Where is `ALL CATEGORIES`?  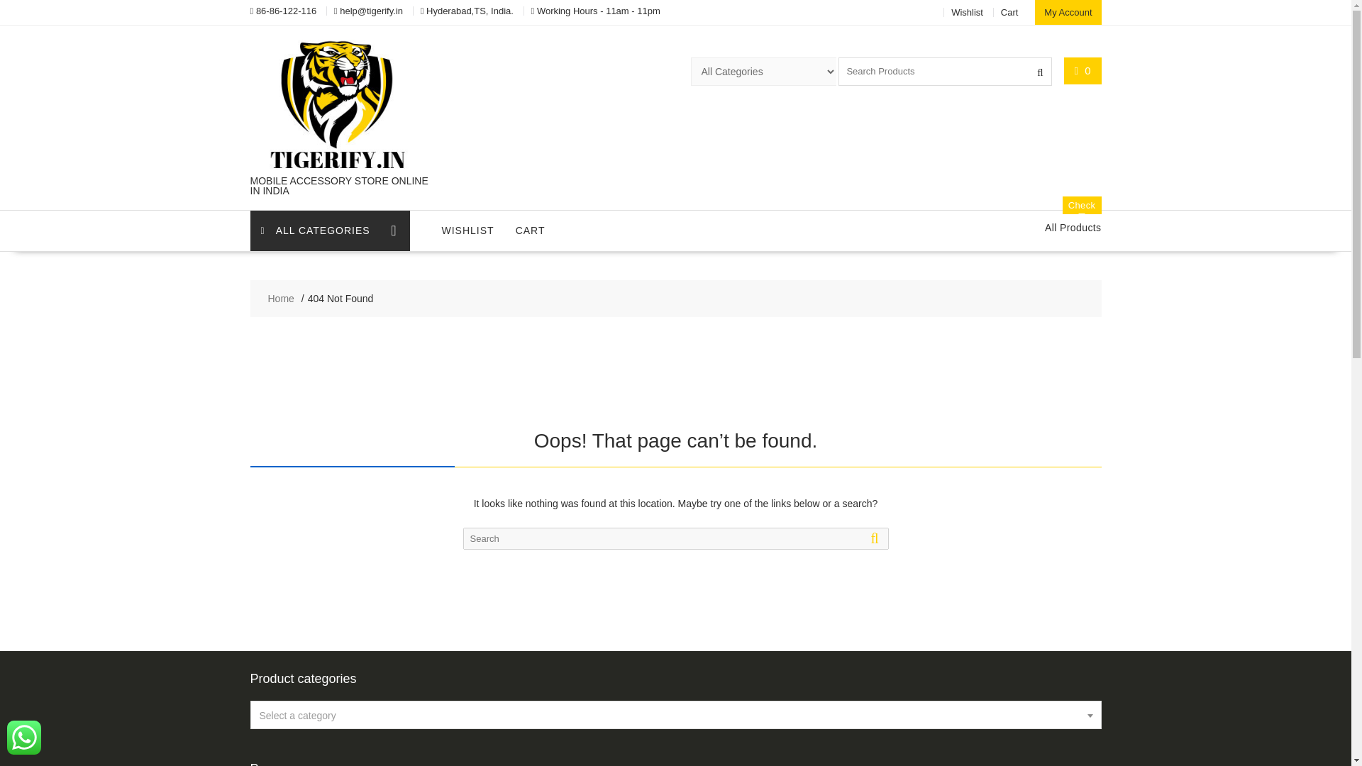 ALL CATEGORIES is located at coordinates (329, 231).